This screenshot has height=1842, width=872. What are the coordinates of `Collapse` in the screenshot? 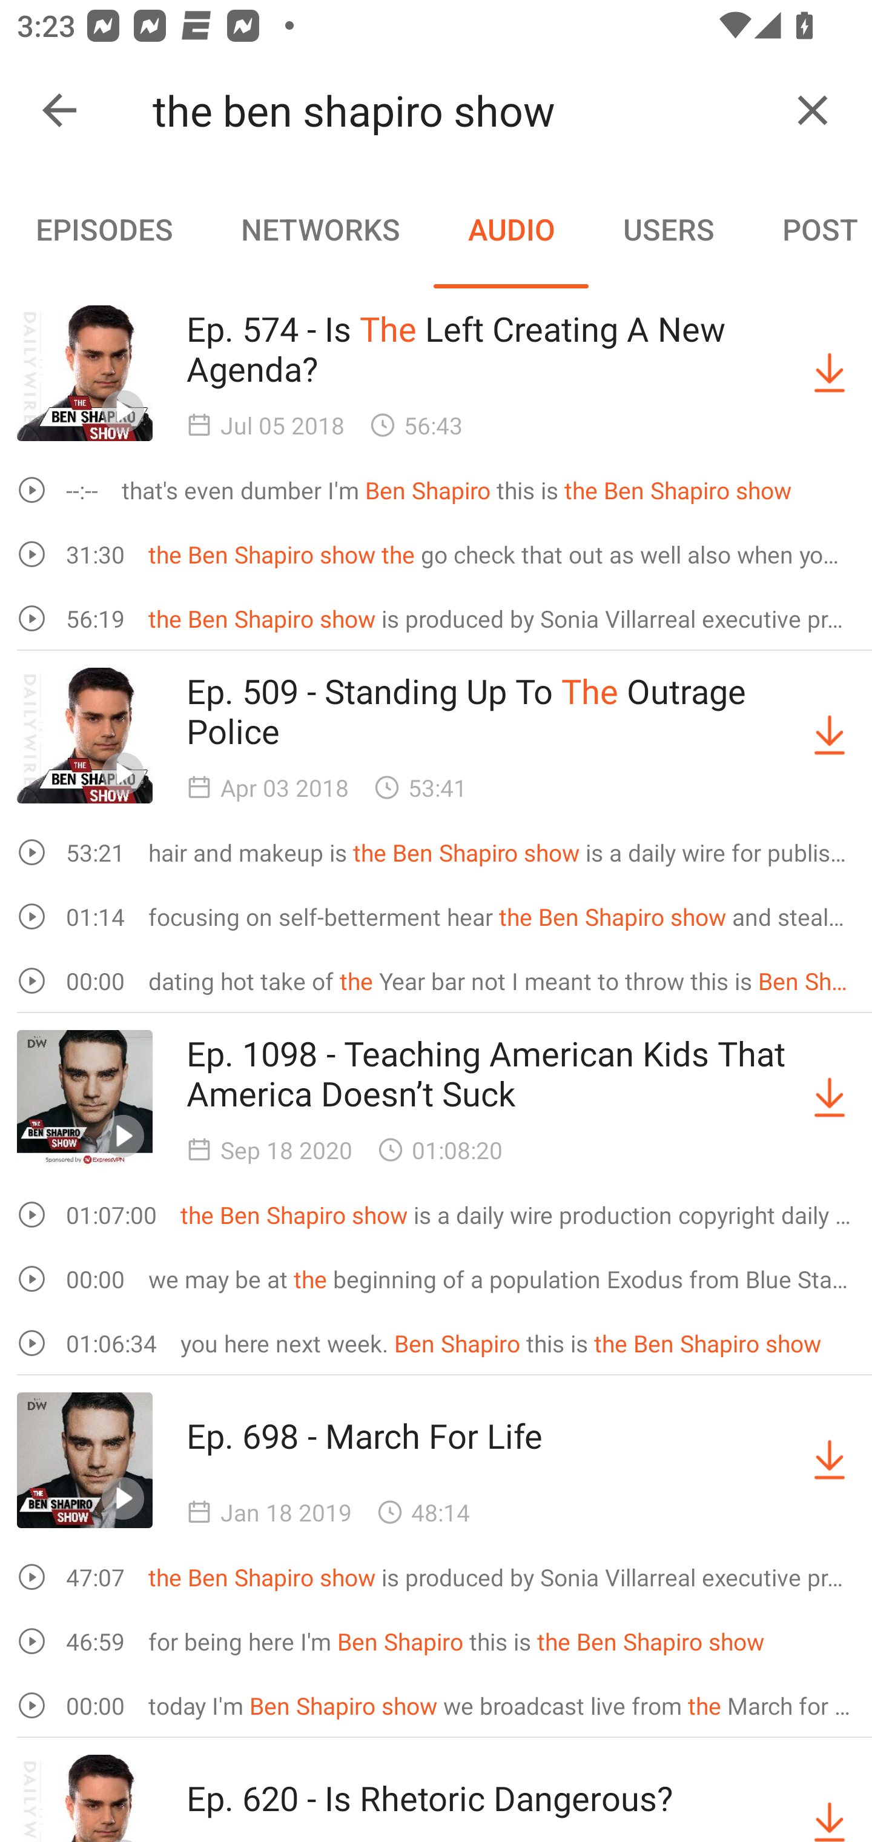 It's located at (59, 110).